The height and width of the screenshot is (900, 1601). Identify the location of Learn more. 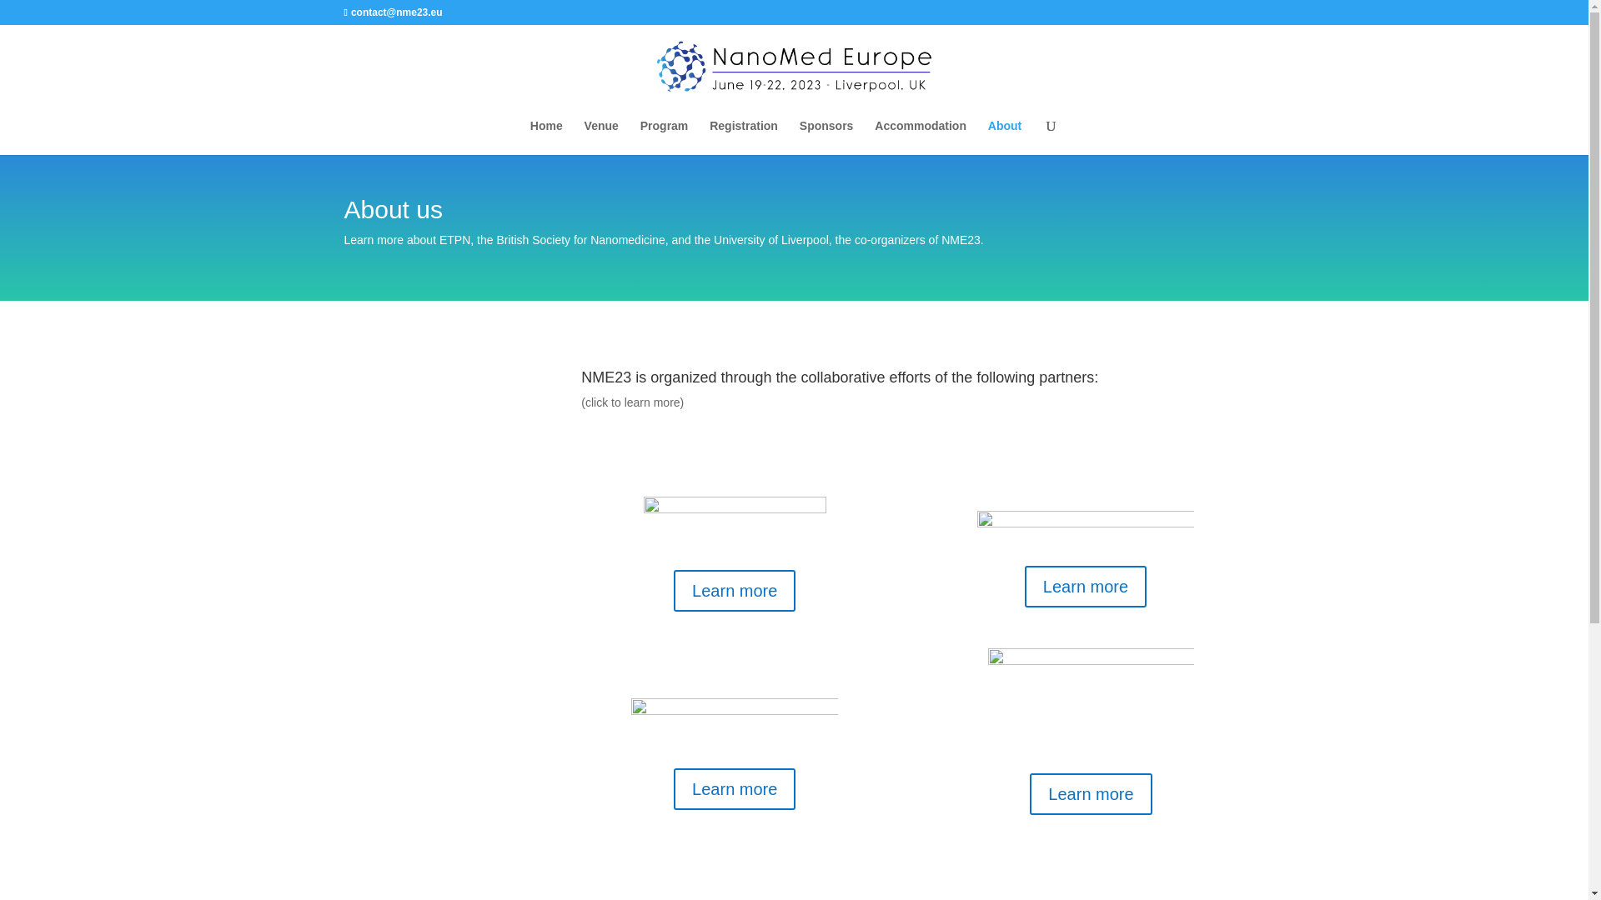
(1085, 587).